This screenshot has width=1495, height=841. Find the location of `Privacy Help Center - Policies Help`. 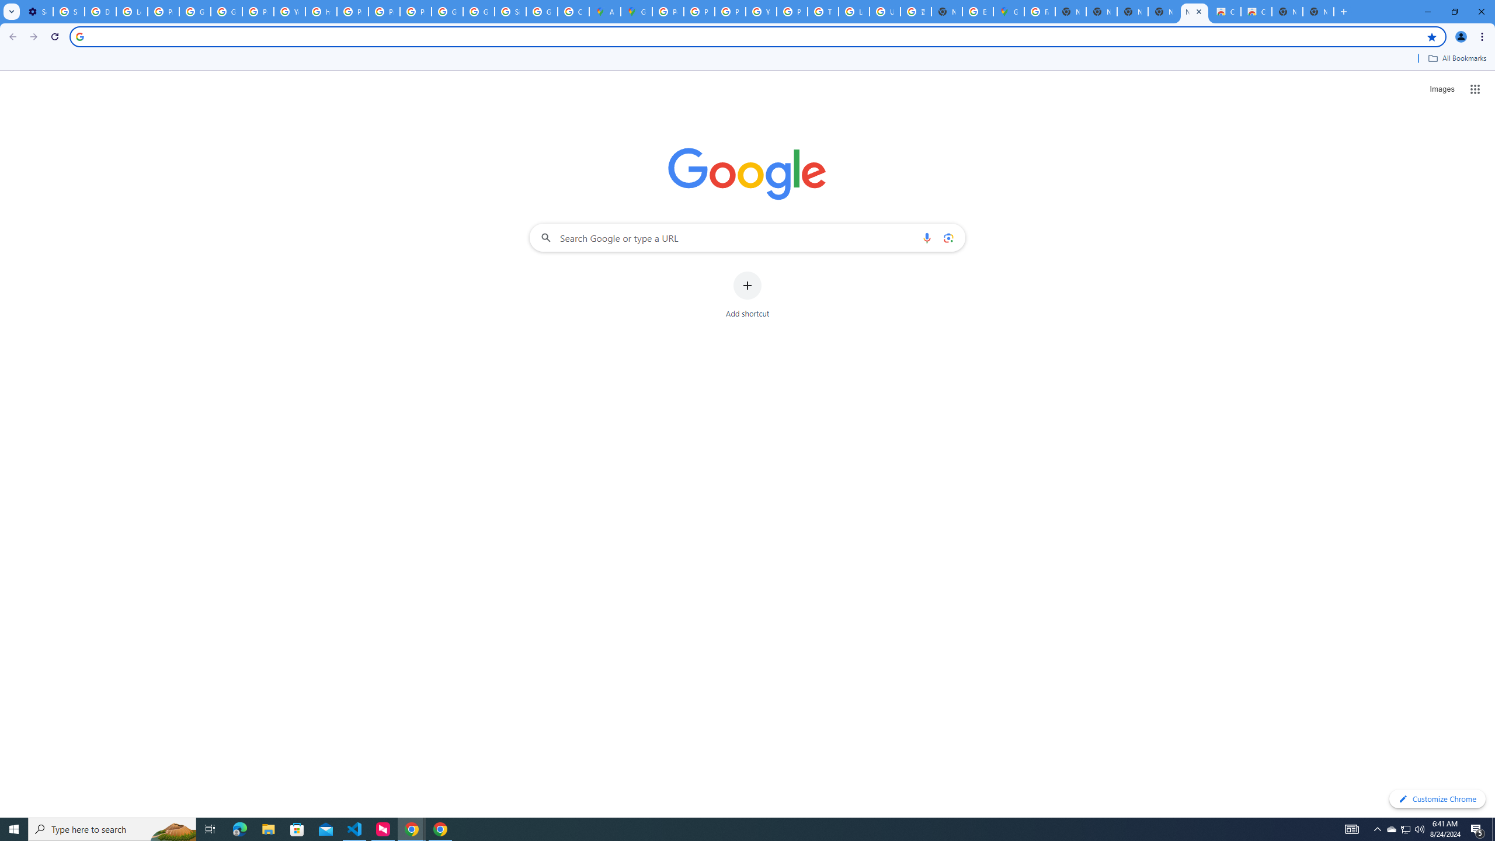

Privacy Help Center - Policies Help is located at coordinates (700, 12).